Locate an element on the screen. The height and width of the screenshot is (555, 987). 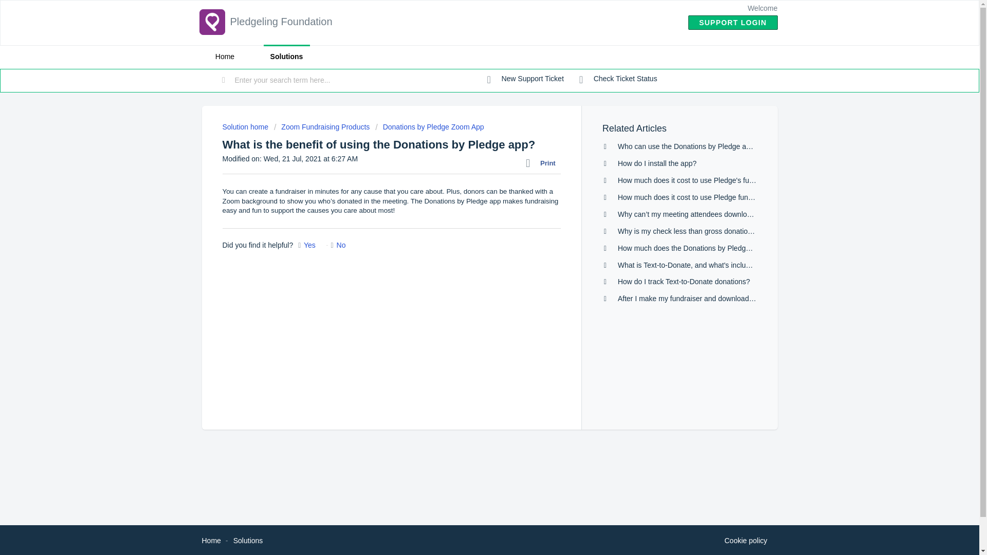
How much does it cost to use Pledge fundraisers on Zoom? is located at coordinates (712, 197).